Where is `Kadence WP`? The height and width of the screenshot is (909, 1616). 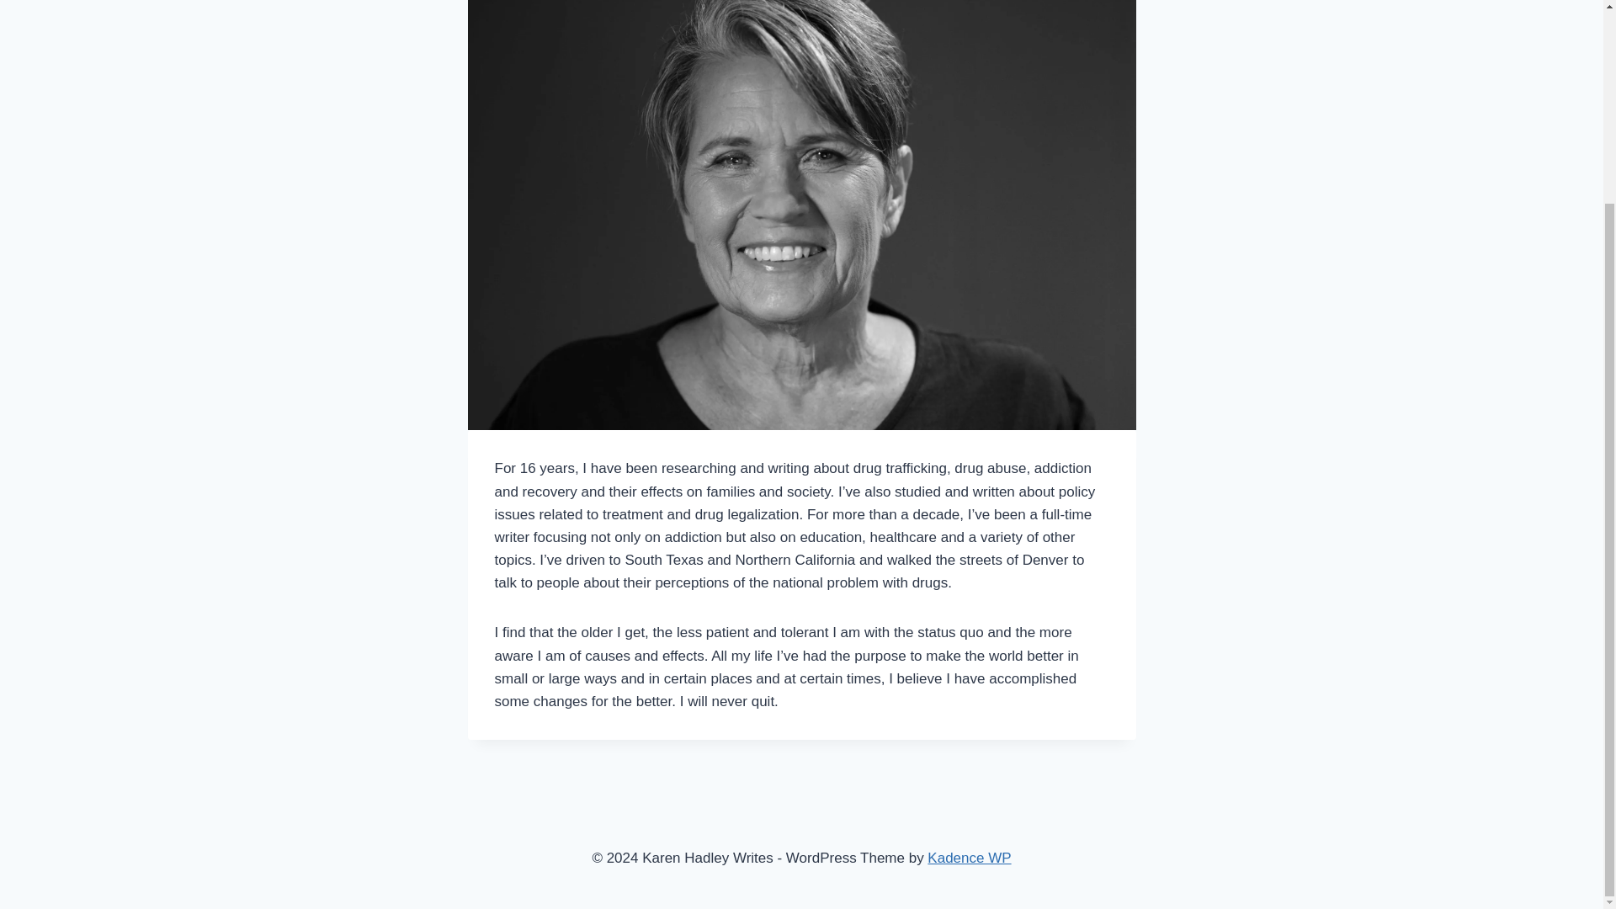
Kadence WP is located at coordinates (970, 858).